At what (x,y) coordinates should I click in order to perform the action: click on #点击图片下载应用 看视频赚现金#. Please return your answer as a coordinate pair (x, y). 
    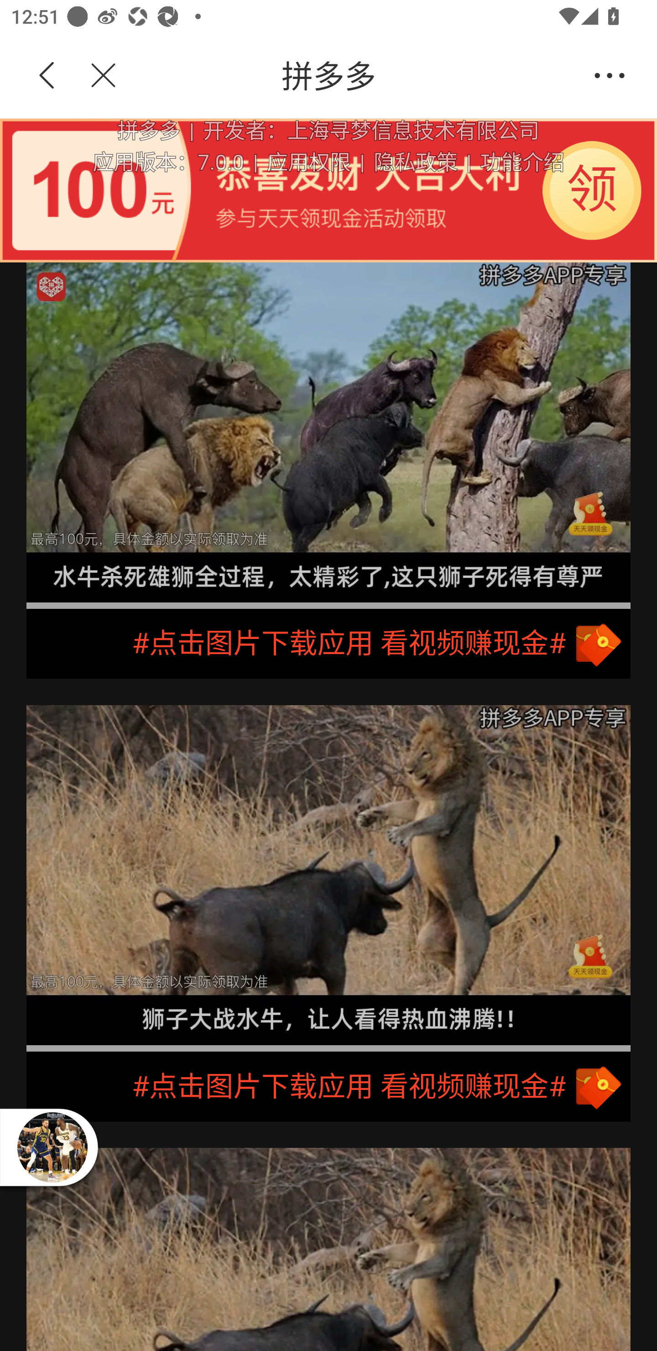
    Looking at the image, I should click on (328, 1086).